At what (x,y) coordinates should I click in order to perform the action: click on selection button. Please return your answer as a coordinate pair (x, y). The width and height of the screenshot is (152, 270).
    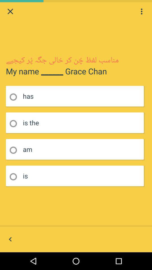
    Looking at the image, I should click on (15, 124).